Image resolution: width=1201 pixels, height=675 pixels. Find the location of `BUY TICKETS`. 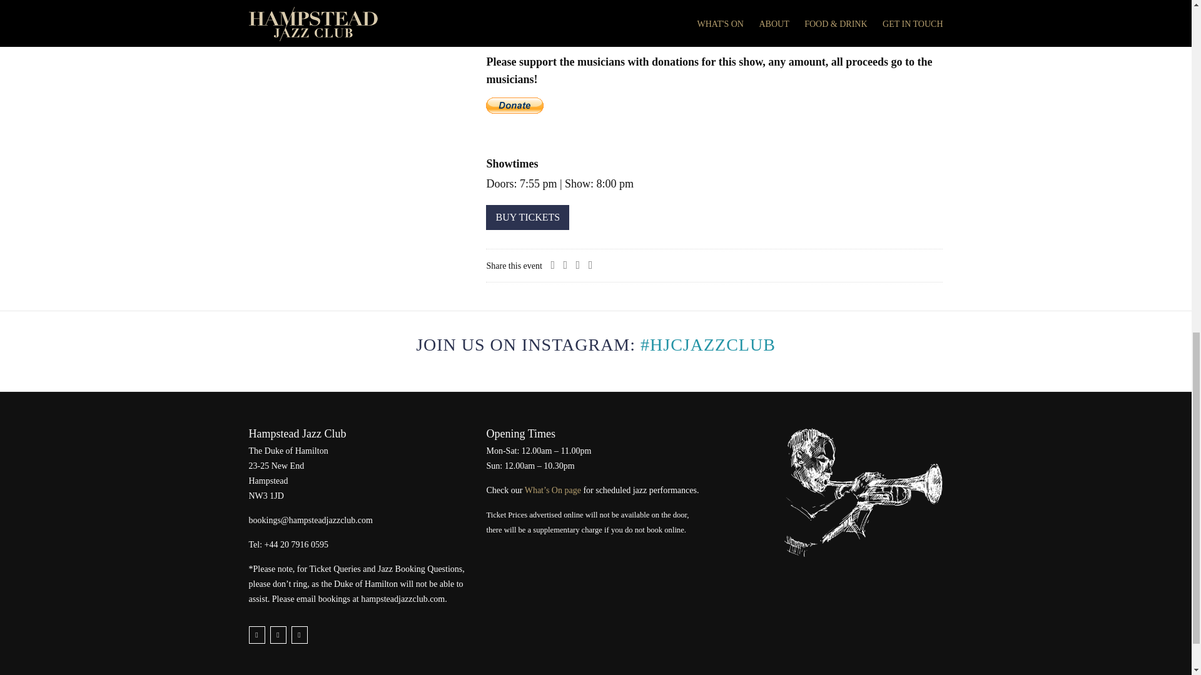

BUY TICKETS is located at coordinates (528, 217).